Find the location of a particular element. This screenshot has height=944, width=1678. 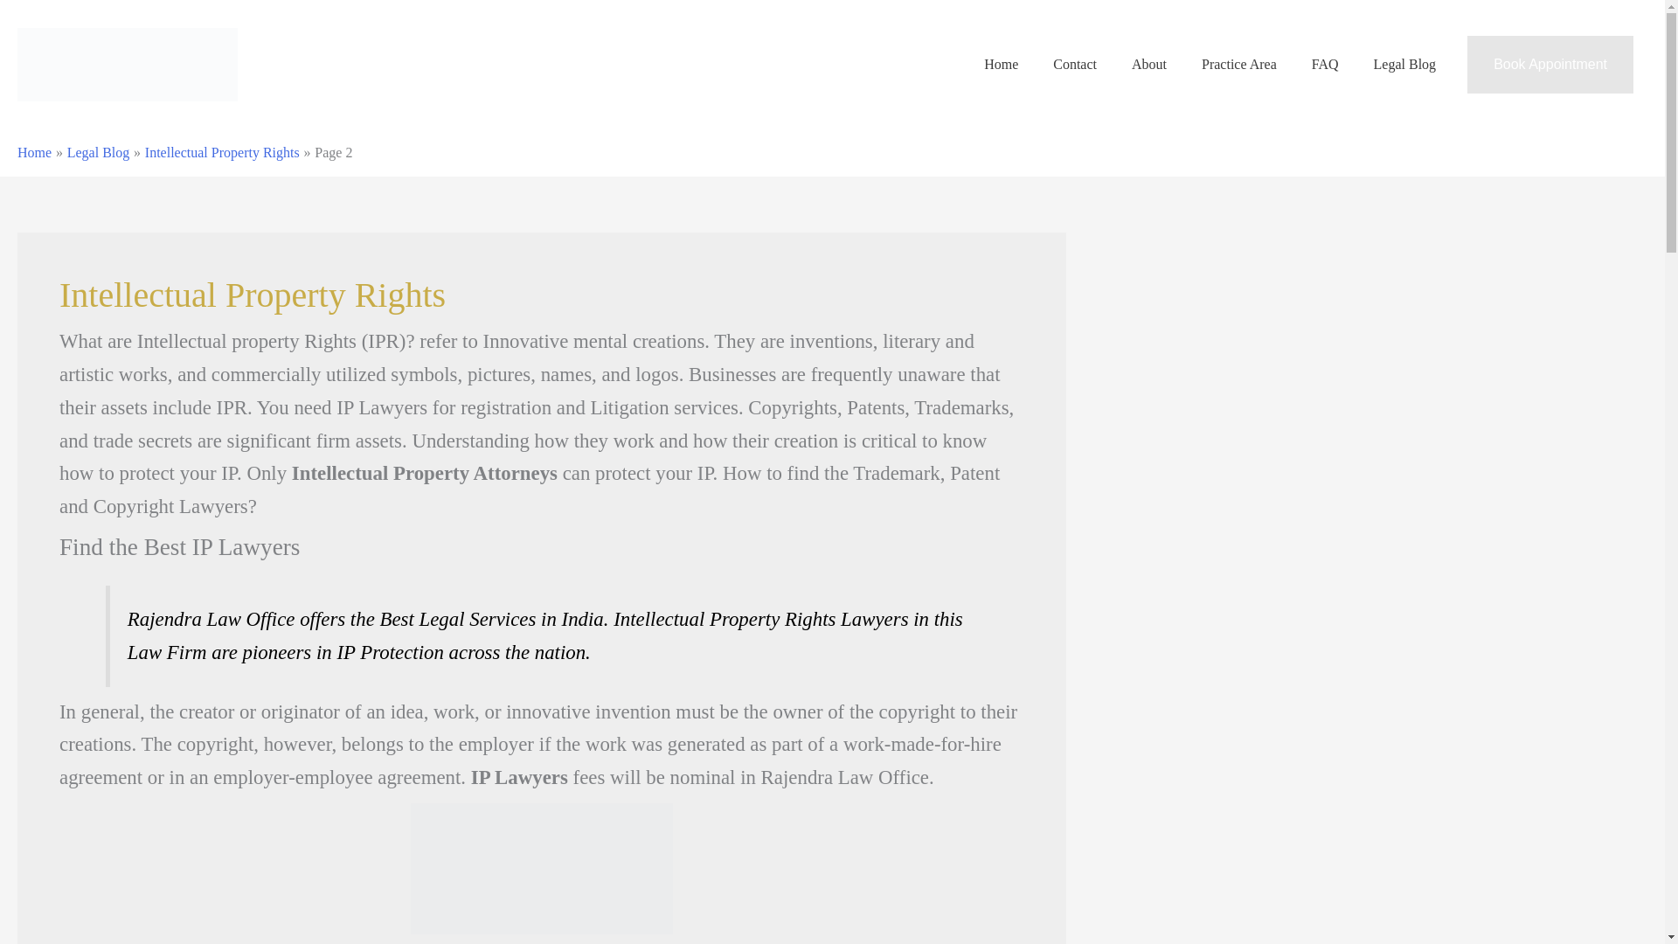

Legal Blog is located at coordinates (98, 152).